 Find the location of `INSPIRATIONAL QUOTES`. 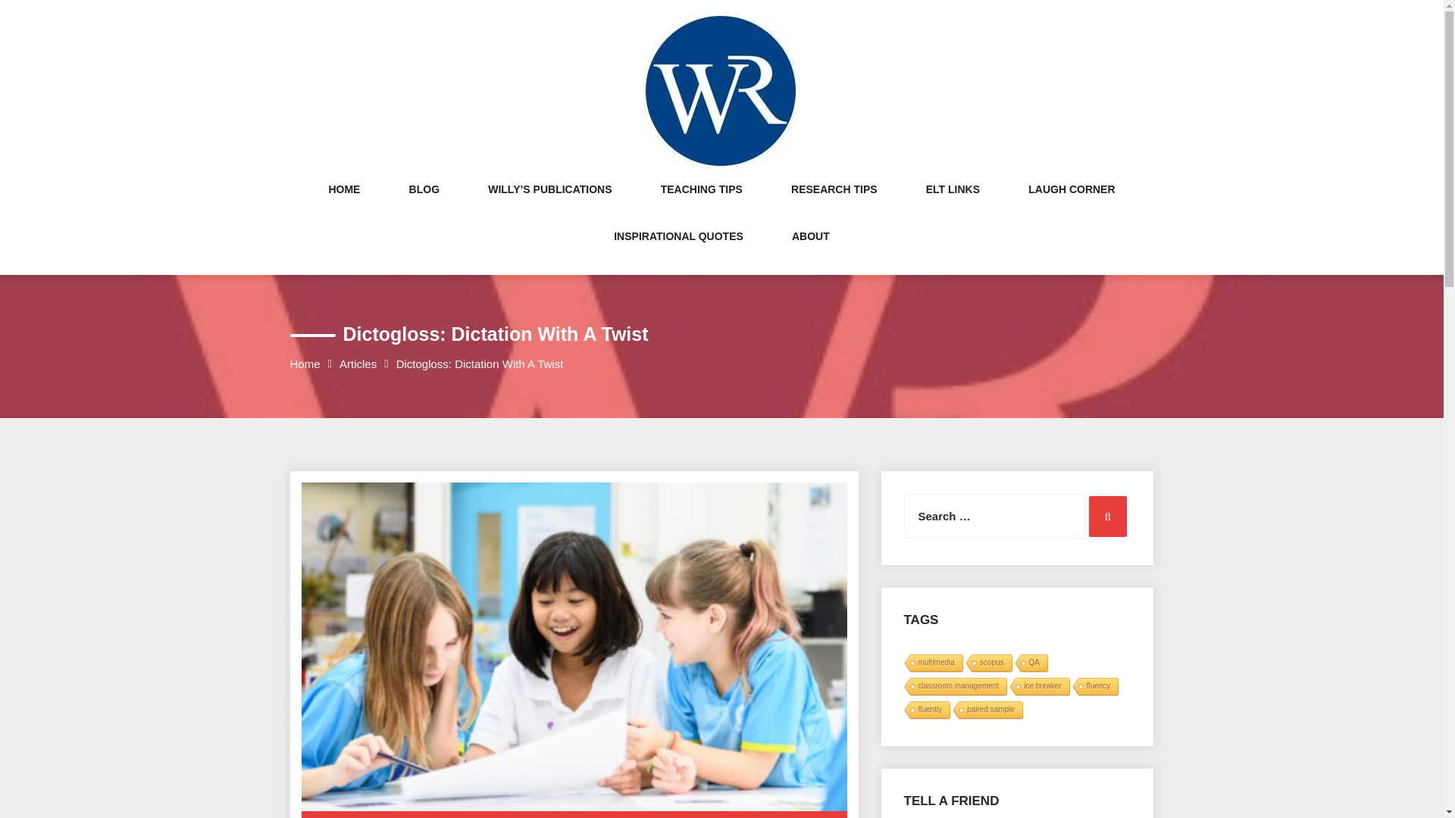

INSPIRATIONAL QUOTES is located at coordinates (679, 251).